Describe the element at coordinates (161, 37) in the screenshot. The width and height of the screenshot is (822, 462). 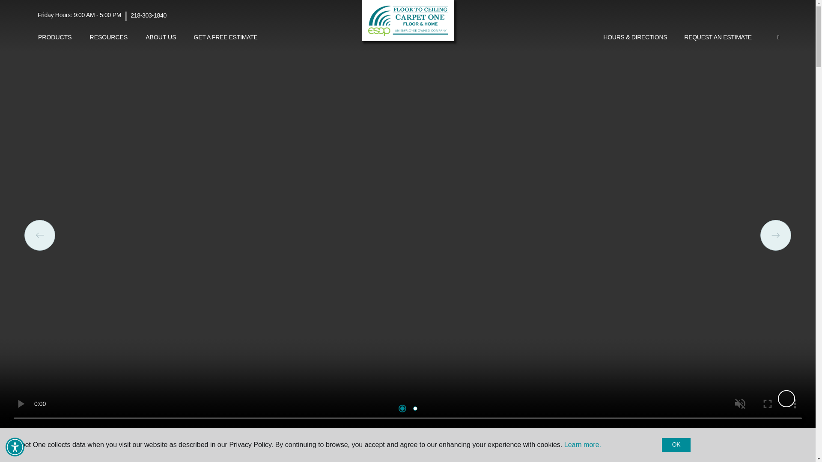
I see `ABOUT US` at that location.